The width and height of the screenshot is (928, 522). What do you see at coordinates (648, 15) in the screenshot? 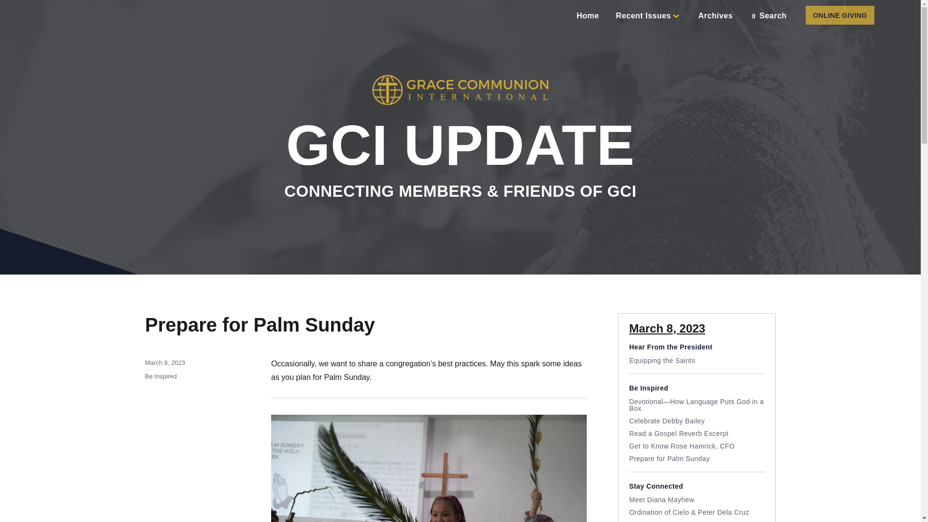
I see `Recent Issues` at bounding box center [648, 15].